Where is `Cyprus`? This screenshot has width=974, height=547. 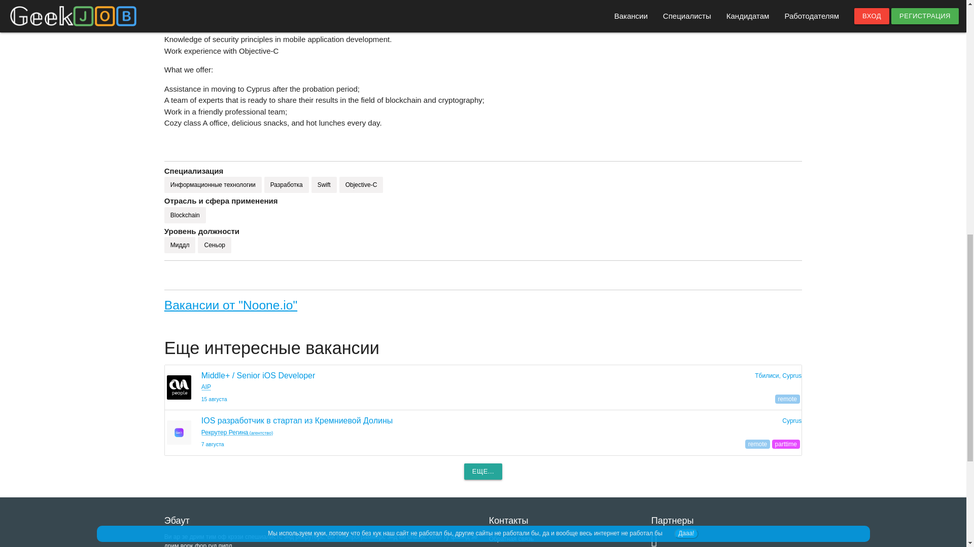
Cyprus is located at coordinates (791, 421).